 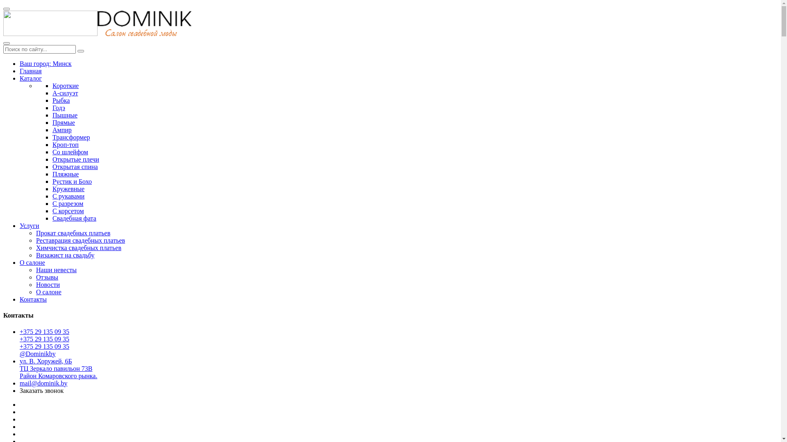 I want to click on mail@dominik.by, so click(x=43, y=383).